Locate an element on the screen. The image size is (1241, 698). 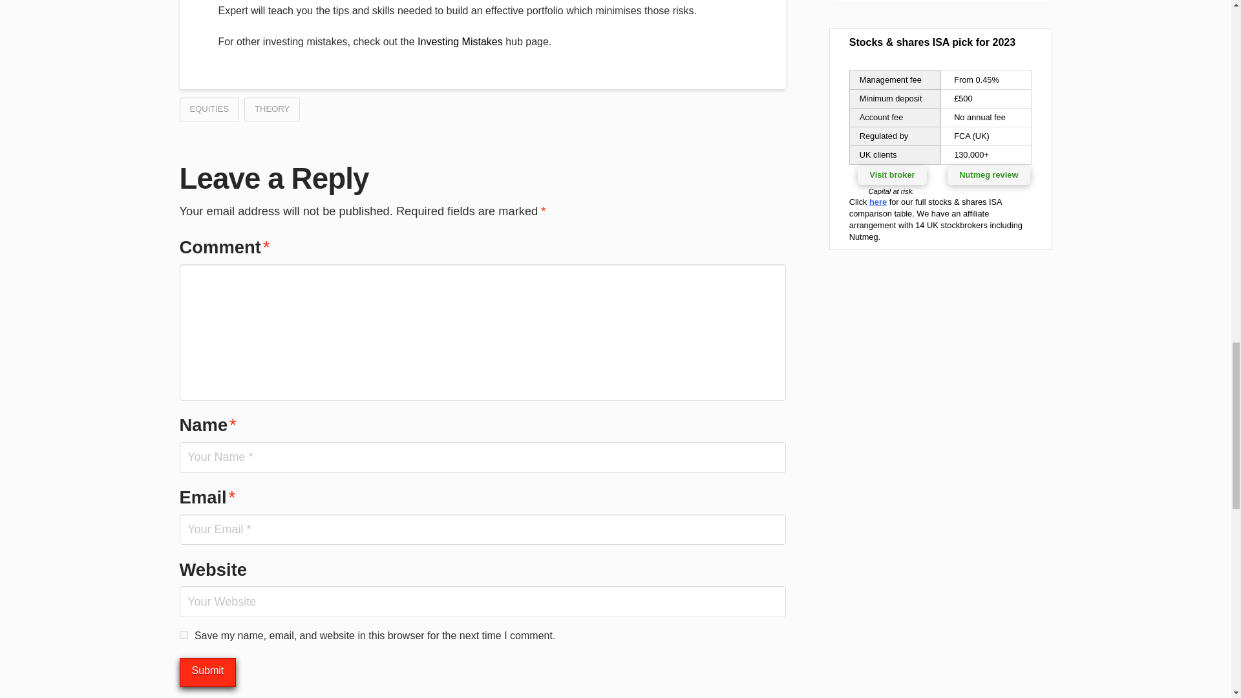
Submit is located at coordinates (208, 672).